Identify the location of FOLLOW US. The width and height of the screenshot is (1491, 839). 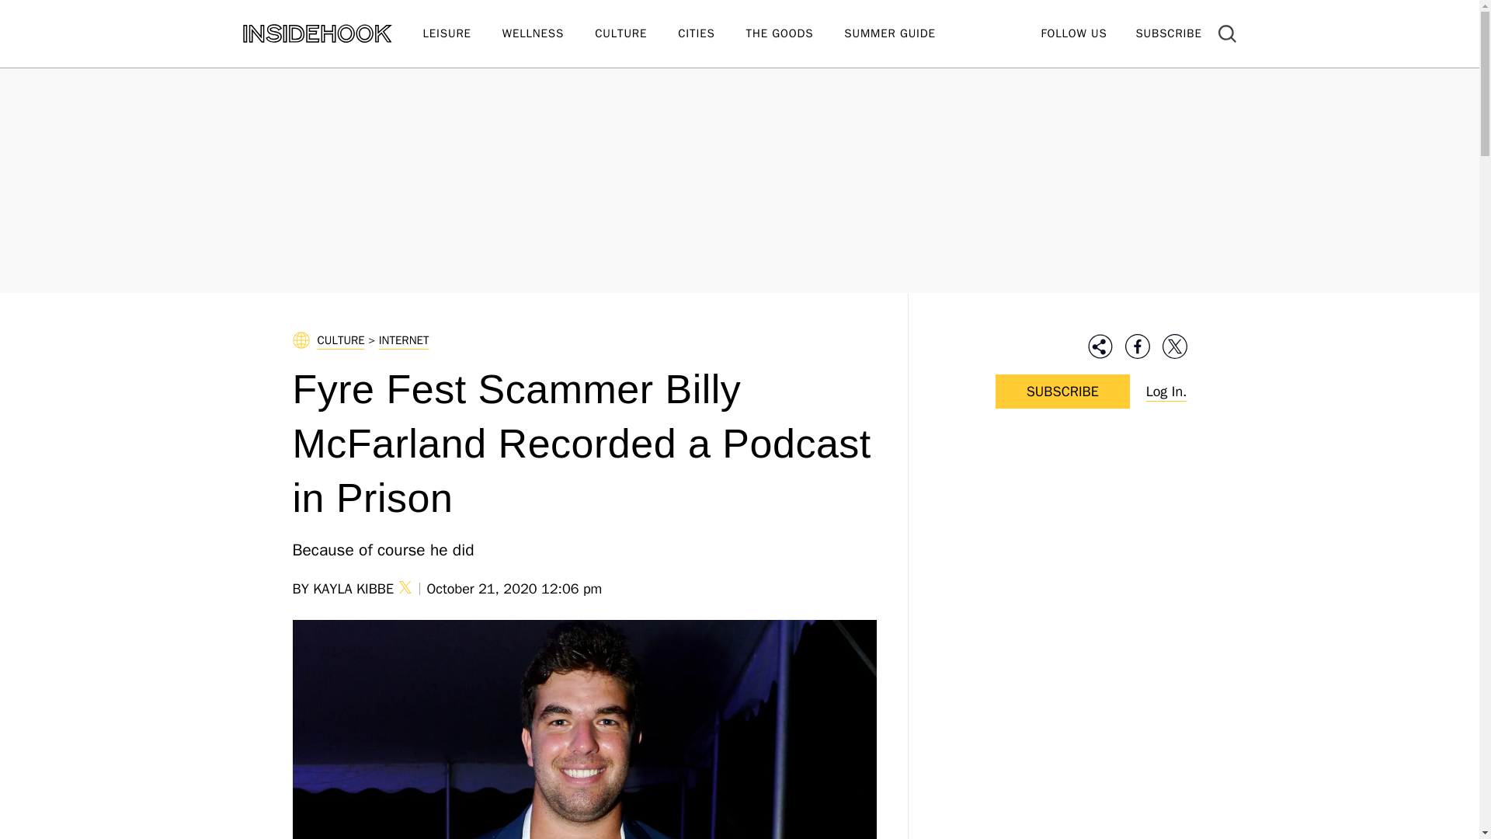
(1073, 33).